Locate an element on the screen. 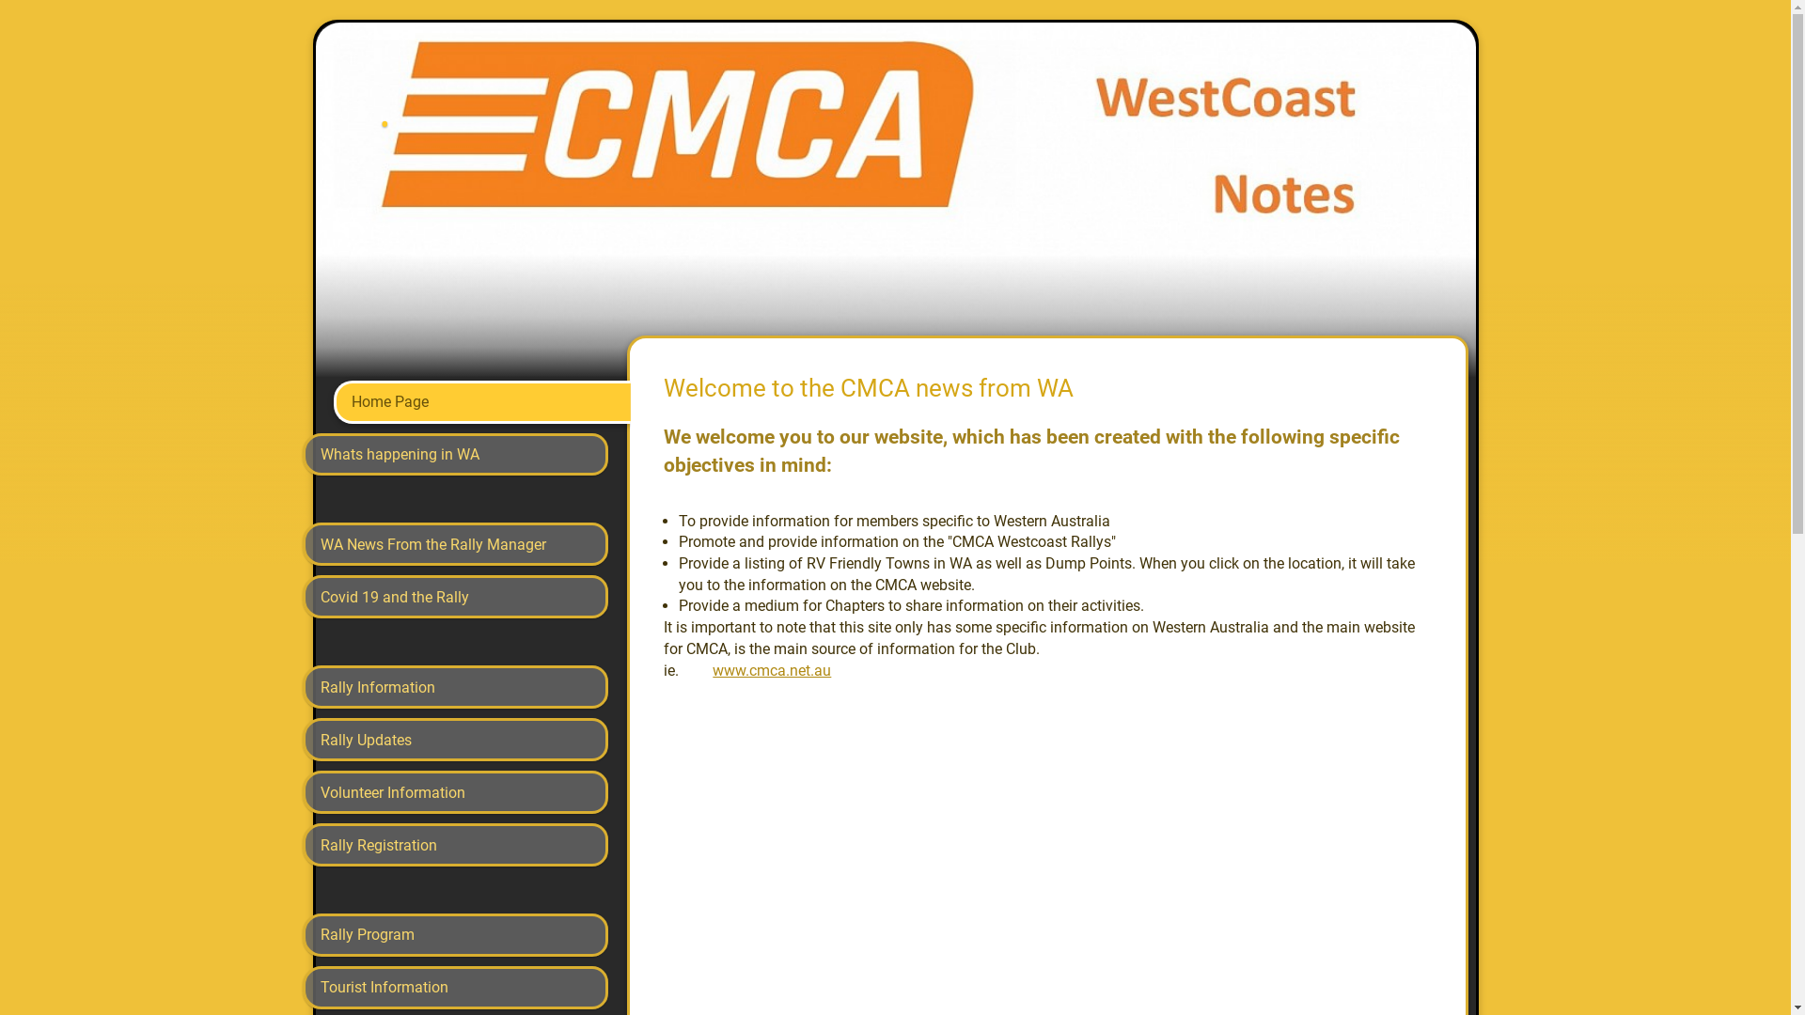  Home Page is located at coordinates (481, 402).